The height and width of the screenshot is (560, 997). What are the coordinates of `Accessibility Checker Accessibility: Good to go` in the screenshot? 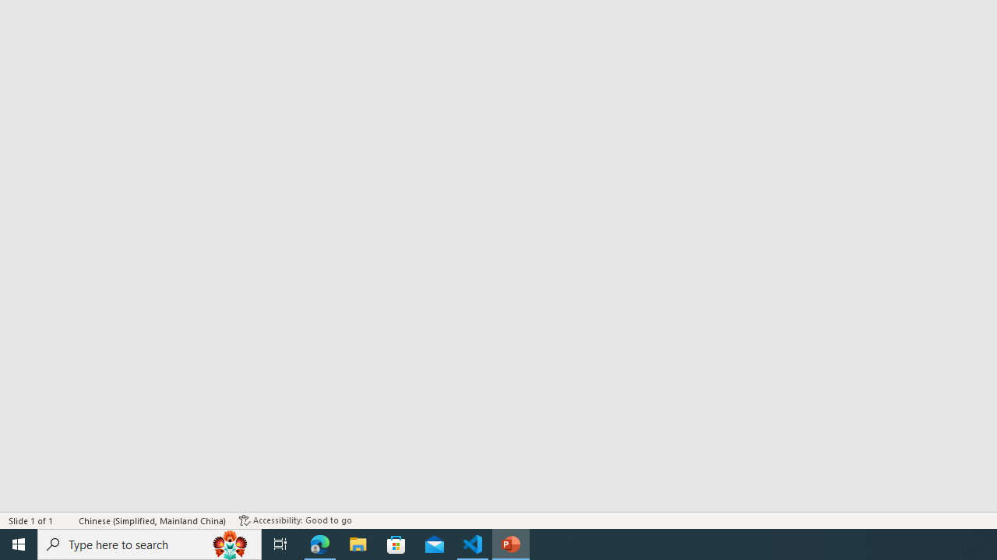 It's located at (295, 520).